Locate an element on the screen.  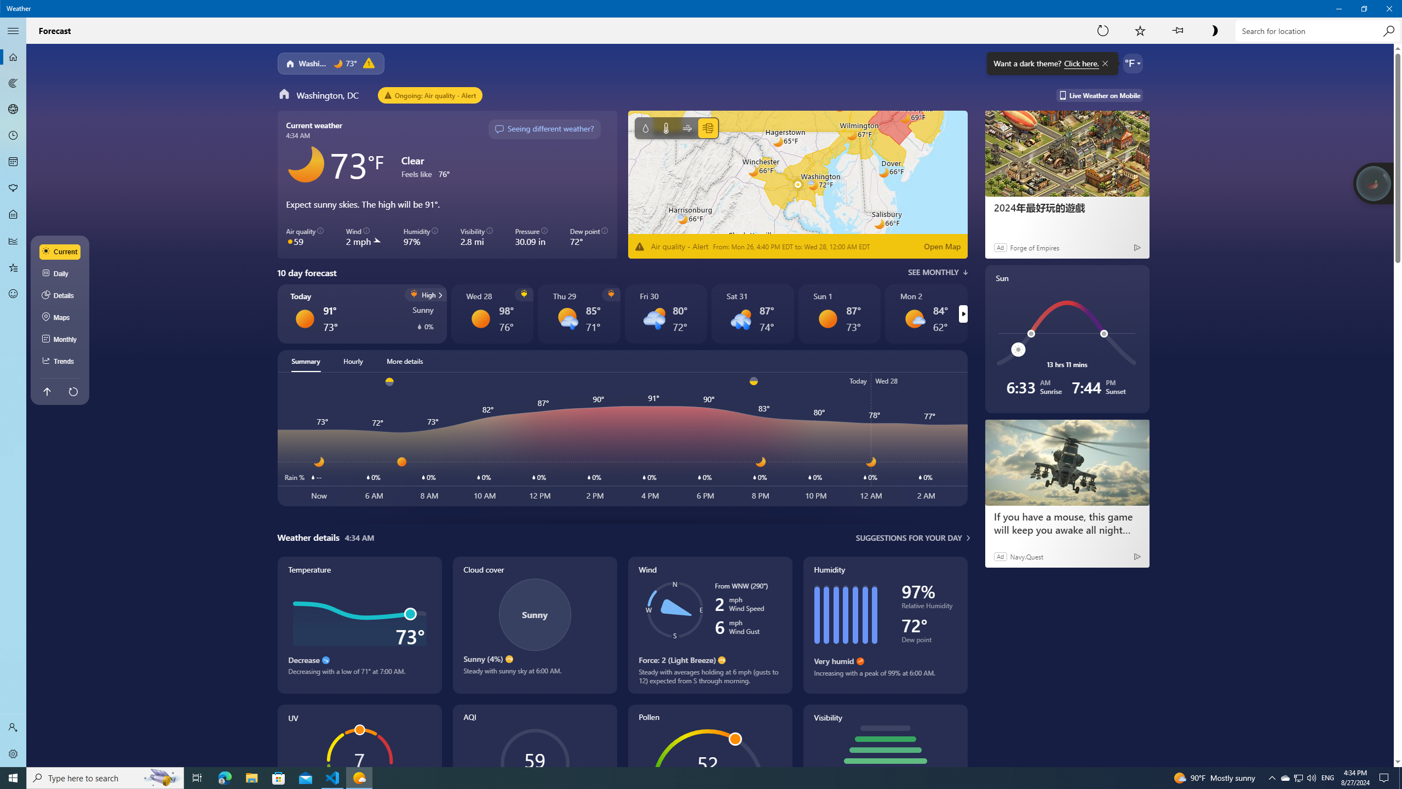
Monthly Forecast - Not Selected is located at coordinates (13, 162).